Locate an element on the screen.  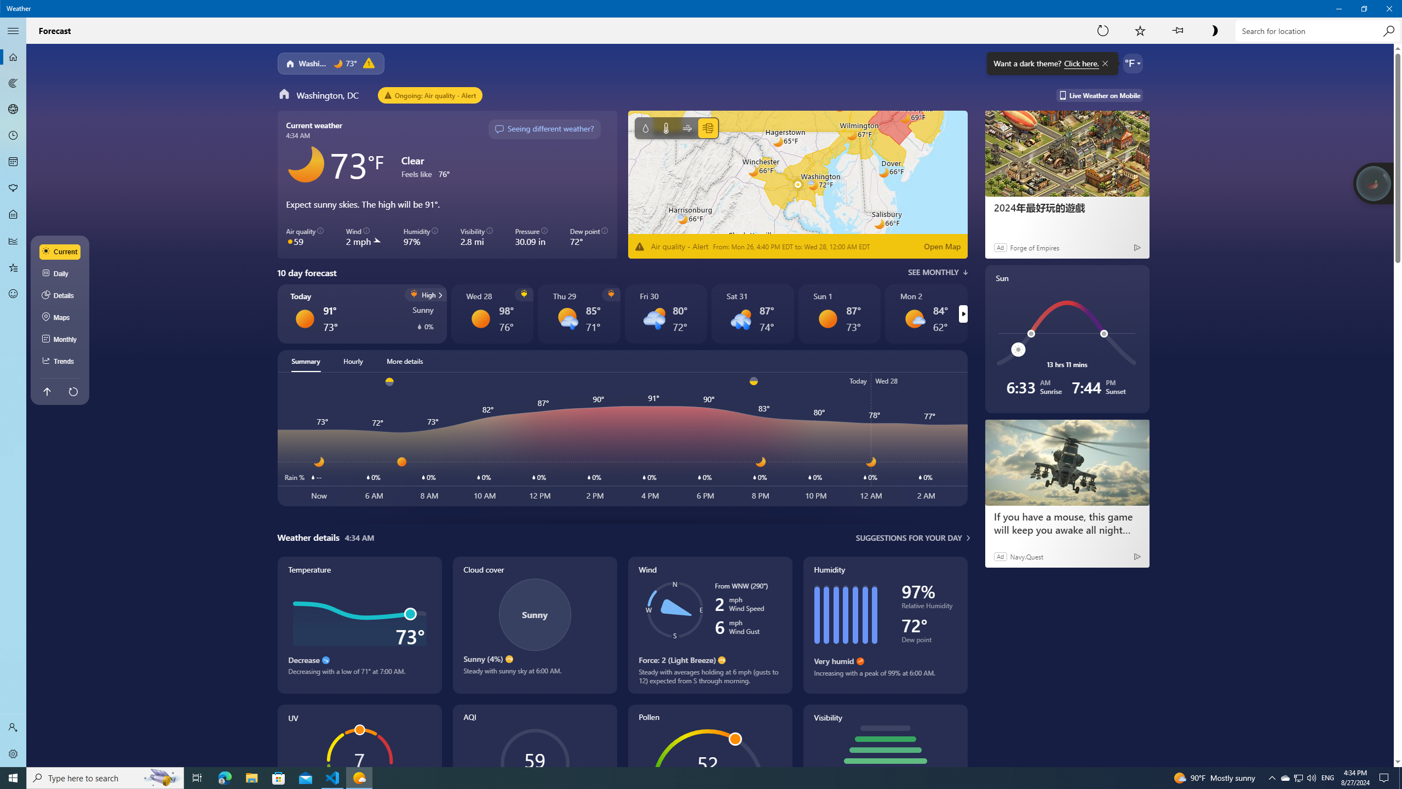
Monthly Forecast - Not Selected is located at coordinates (13, 162).